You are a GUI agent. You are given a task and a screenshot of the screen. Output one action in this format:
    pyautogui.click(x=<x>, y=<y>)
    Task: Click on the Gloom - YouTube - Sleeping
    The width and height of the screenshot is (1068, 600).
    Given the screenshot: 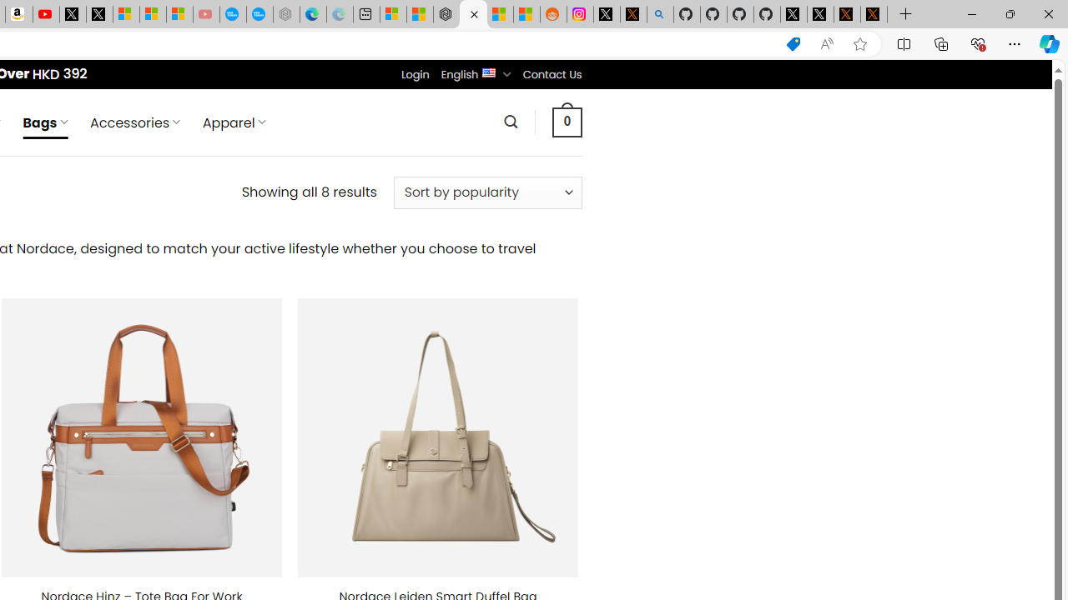 What is the action you would take?
    pyautogui.click(x=205, y=15)
    